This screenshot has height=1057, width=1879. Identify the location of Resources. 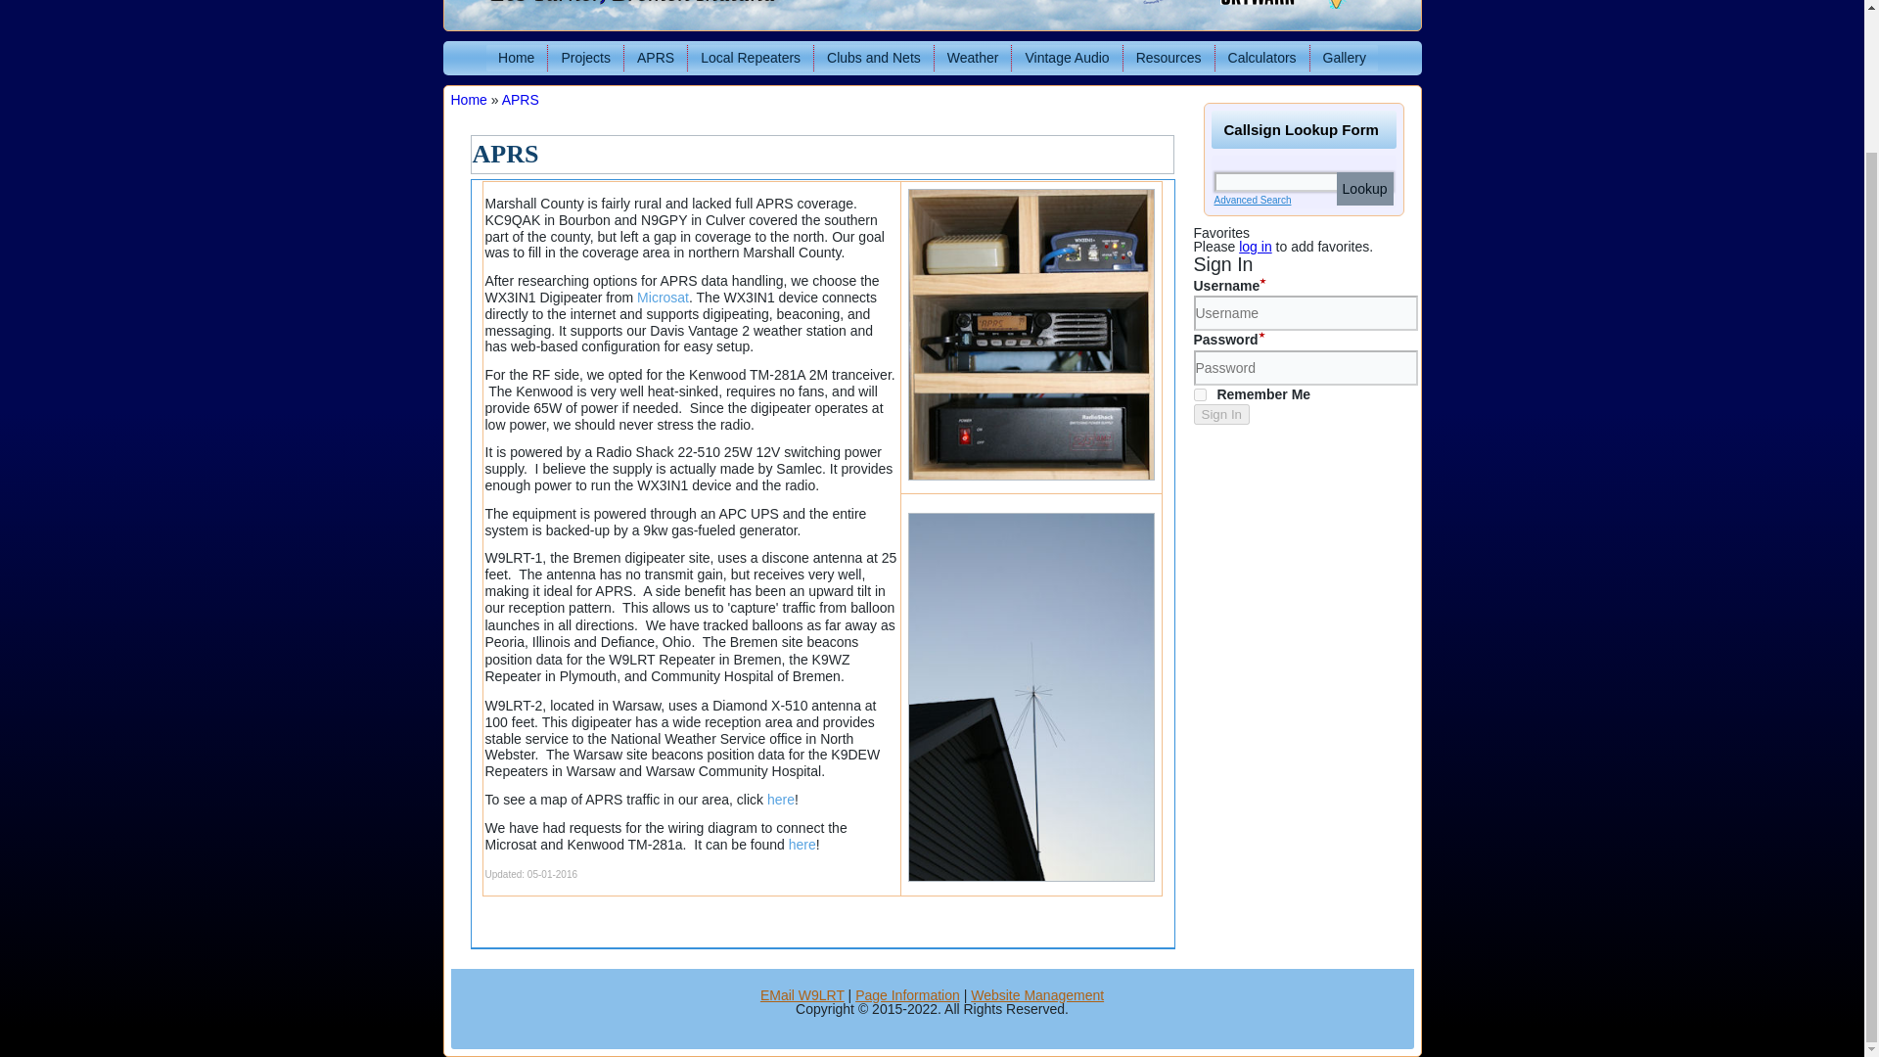
(1169, 59).